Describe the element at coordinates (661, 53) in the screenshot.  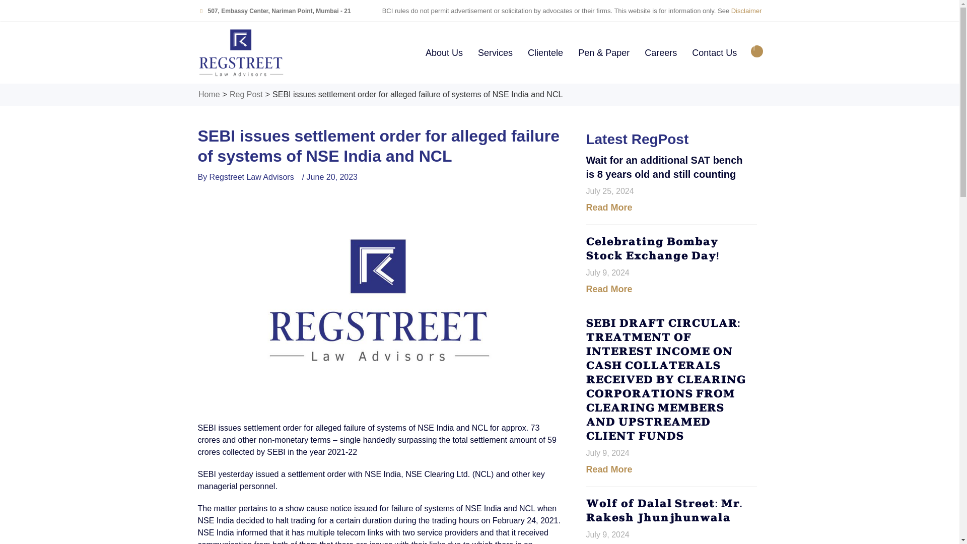
I see `Careers` at that location.